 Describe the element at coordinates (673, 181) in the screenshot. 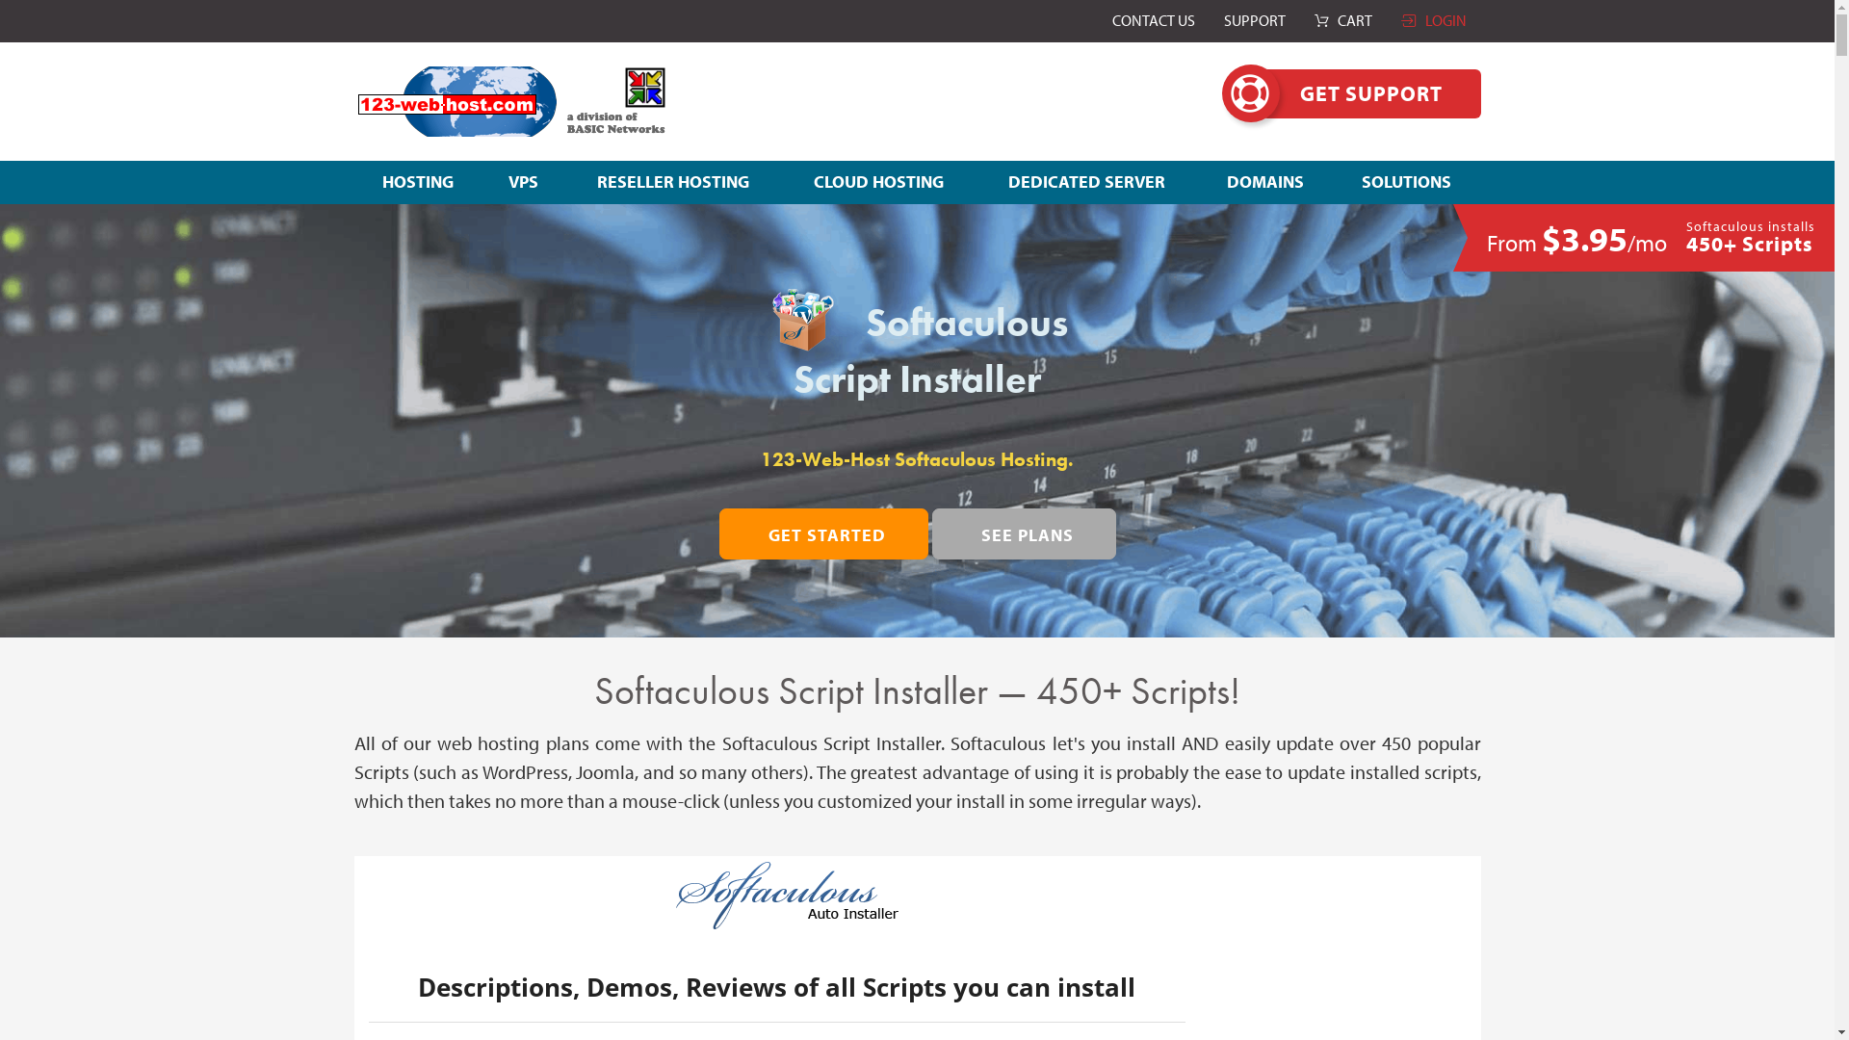

I see `RESELLER HOSTING` at that location.